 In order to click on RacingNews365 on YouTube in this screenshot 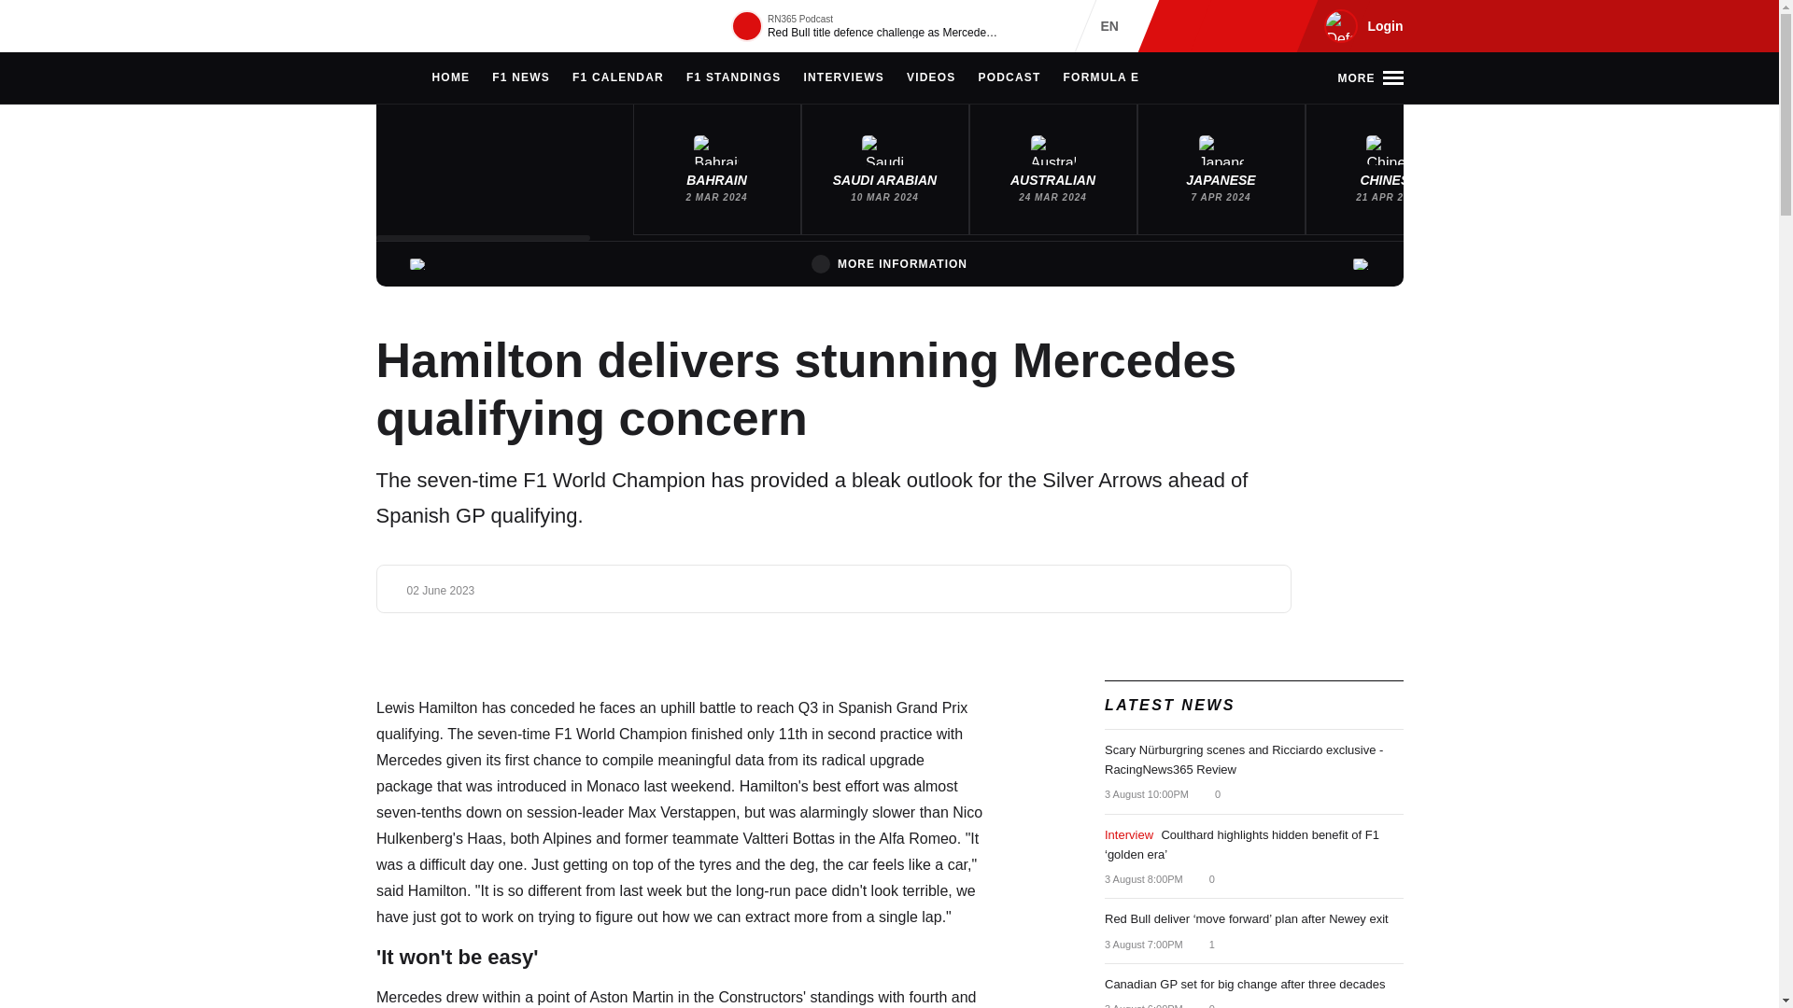, I will do `click(1274, 26)`.